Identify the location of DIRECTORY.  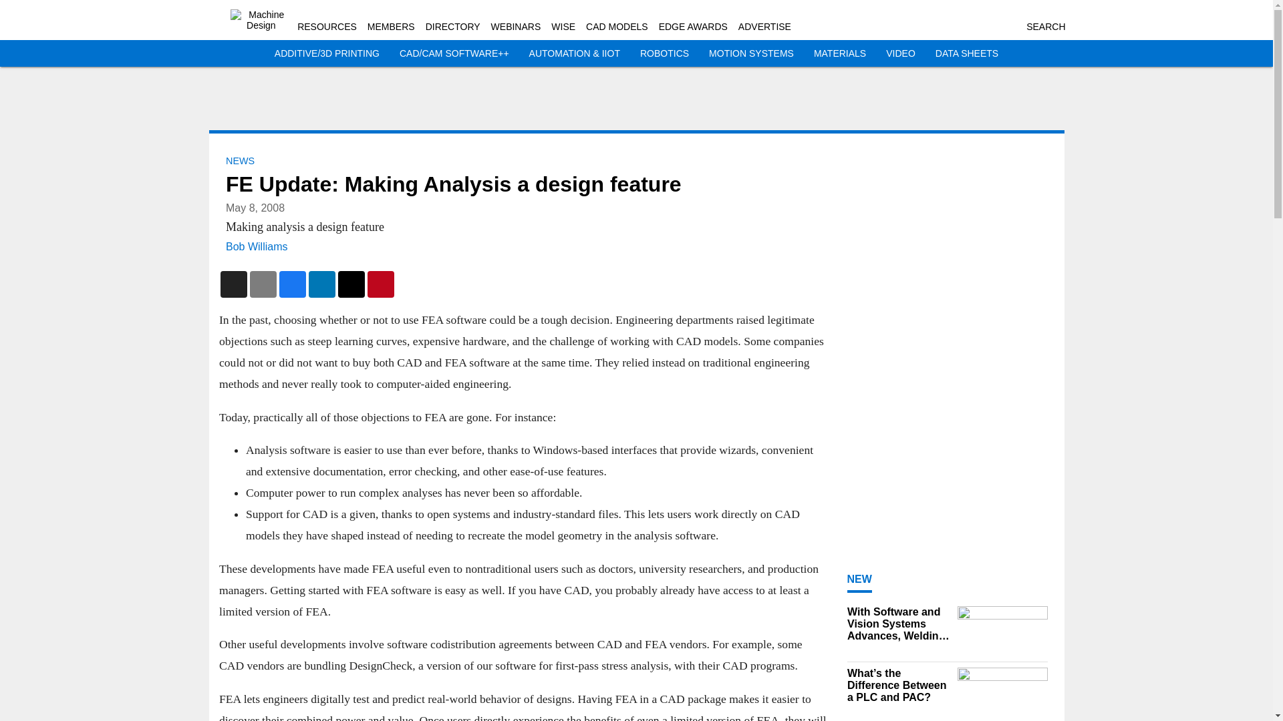
(453, 27).